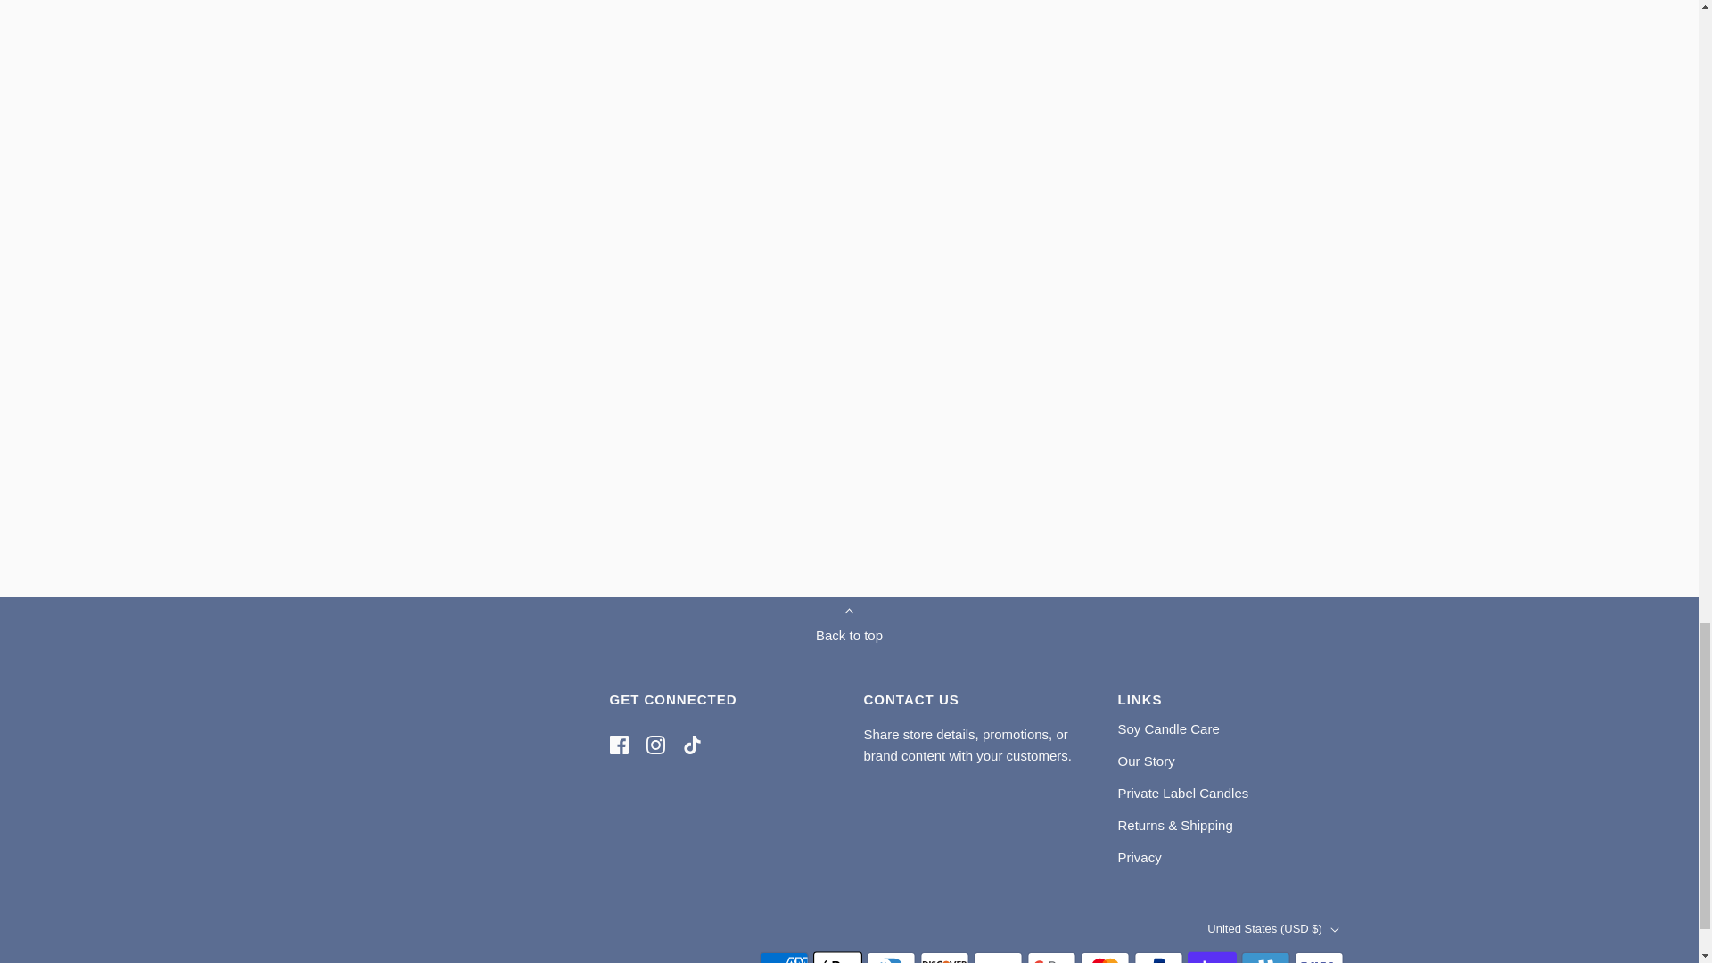  What do you see at coordinates (1052, 956) in the screenshot?
I see `Google Pay` at bounding box center [1052, 956].